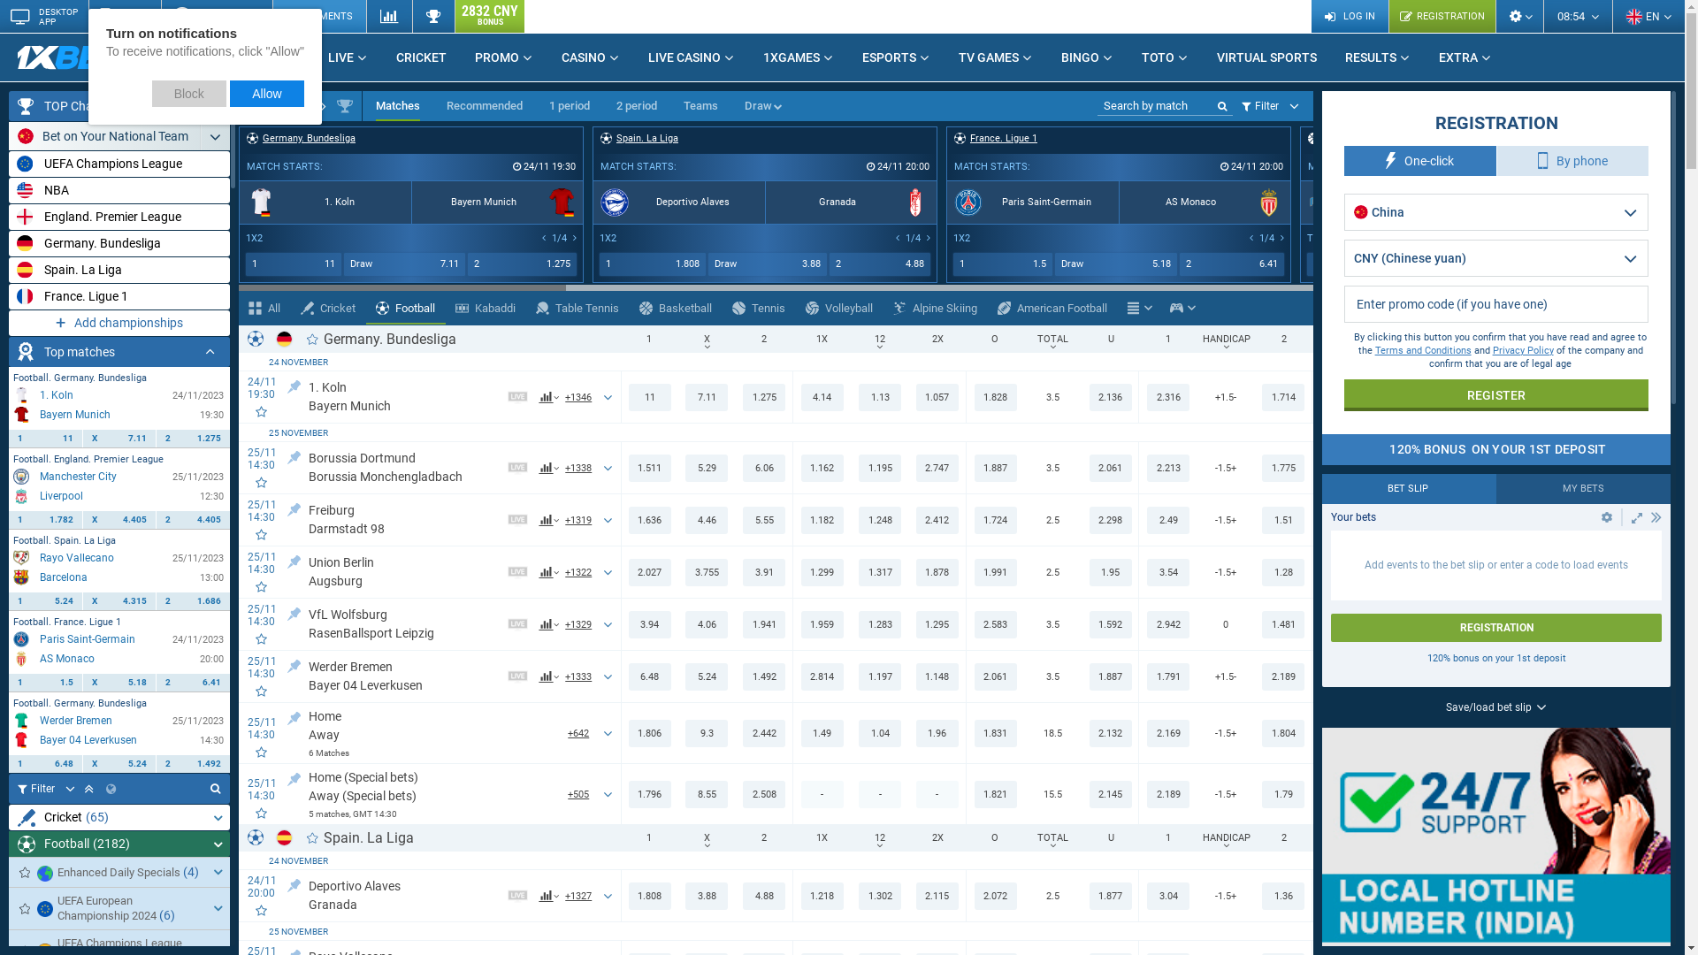 The width and height of the screenshot is (1698, 955). I want to click on Cricket, so click(329, 308).